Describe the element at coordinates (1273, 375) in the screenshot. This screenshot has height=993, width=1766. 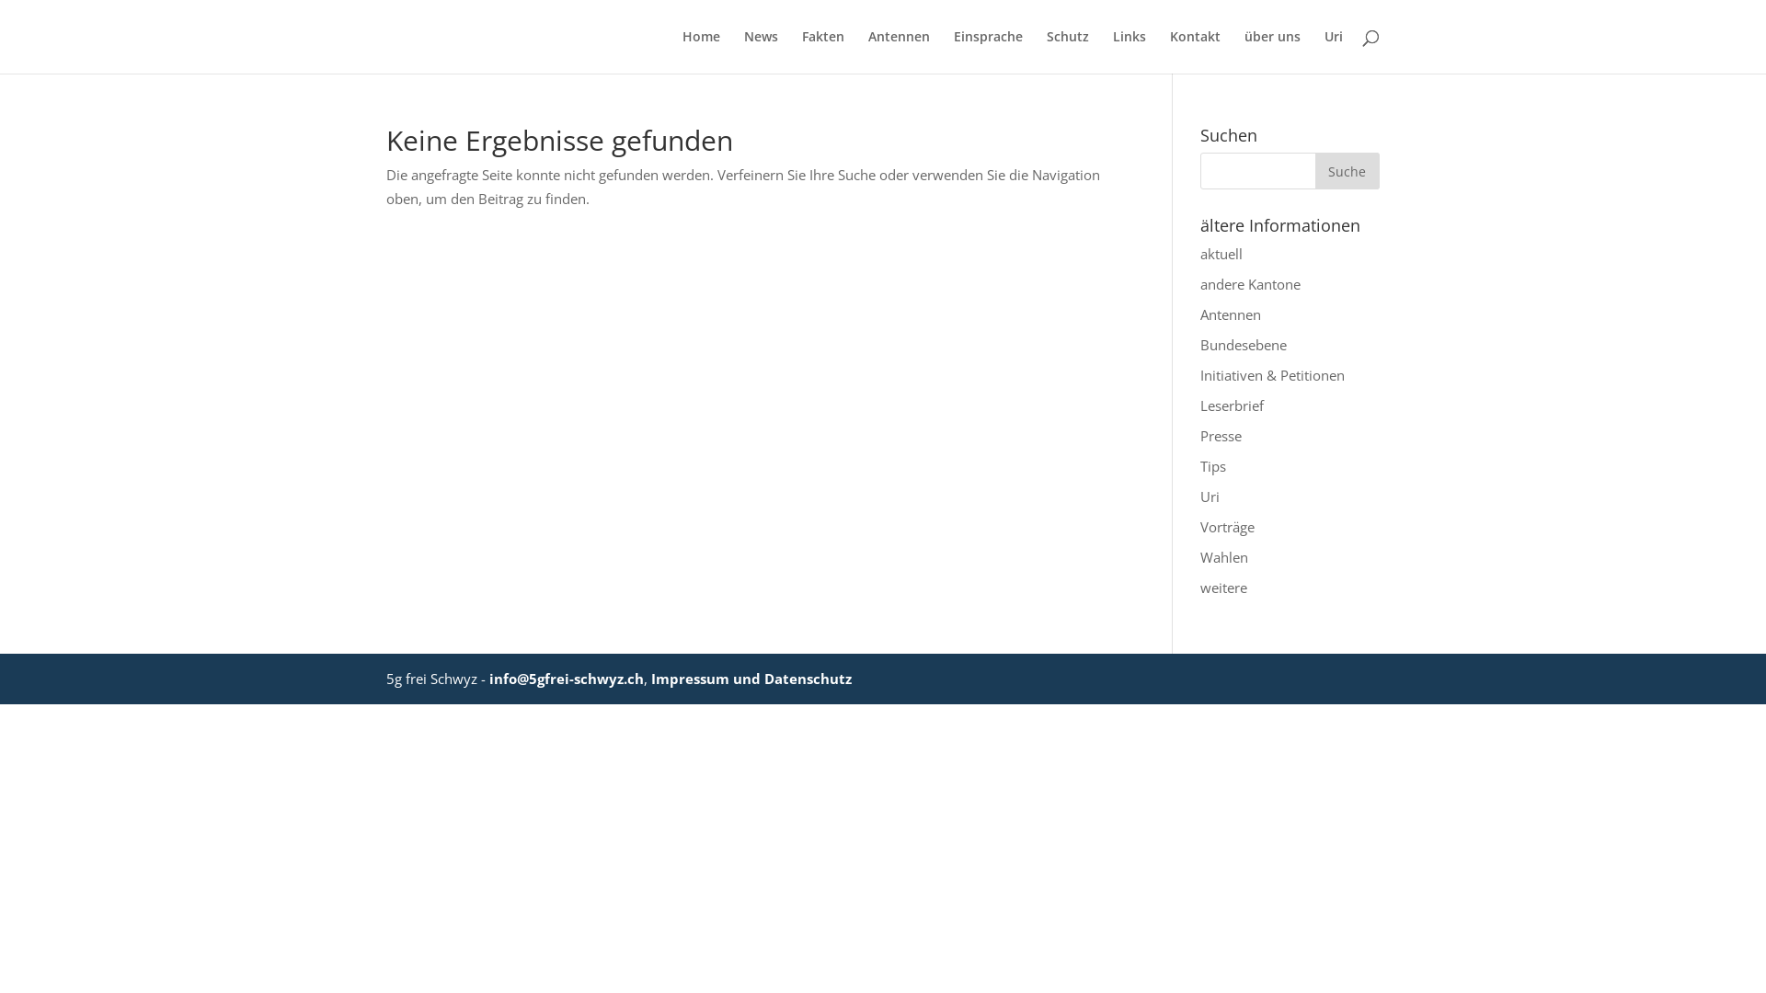
I see `Initiativen & Petitionen` at that location.